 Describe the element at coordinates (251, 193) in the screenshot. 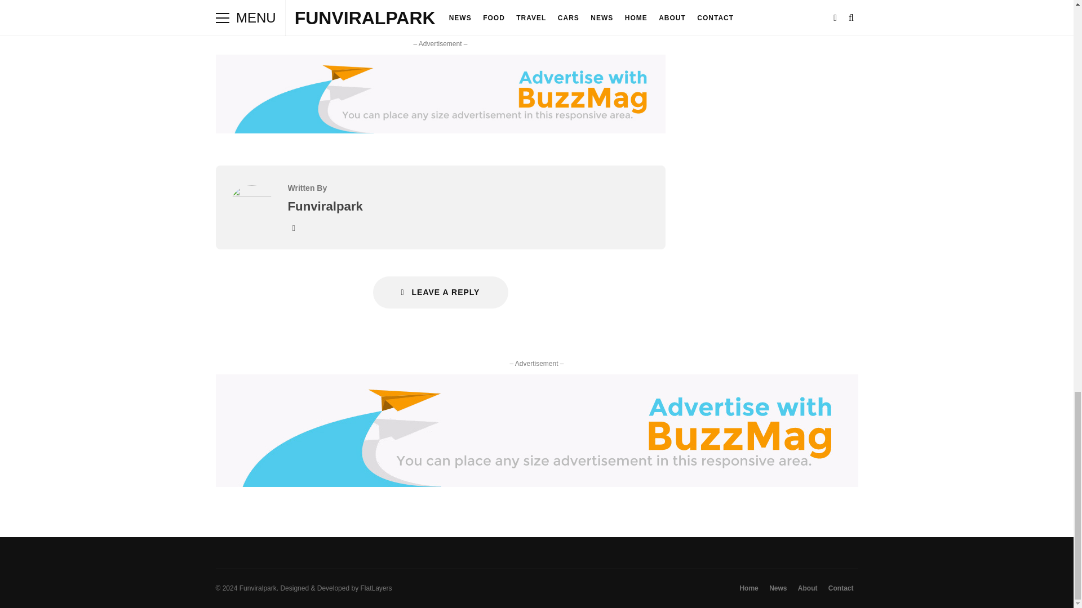

I see `Funviralpark` at that location.